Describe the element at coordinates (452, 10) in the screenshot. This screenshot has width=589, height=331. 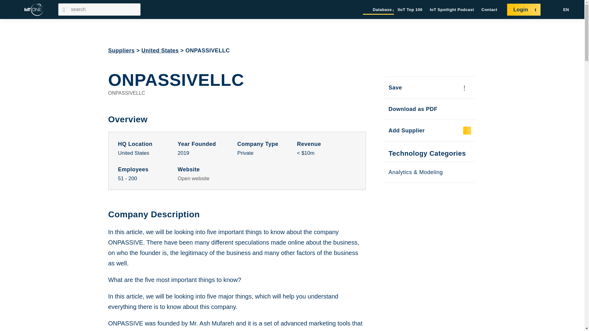
I see `IoT Spotlight Podcast` at that location.